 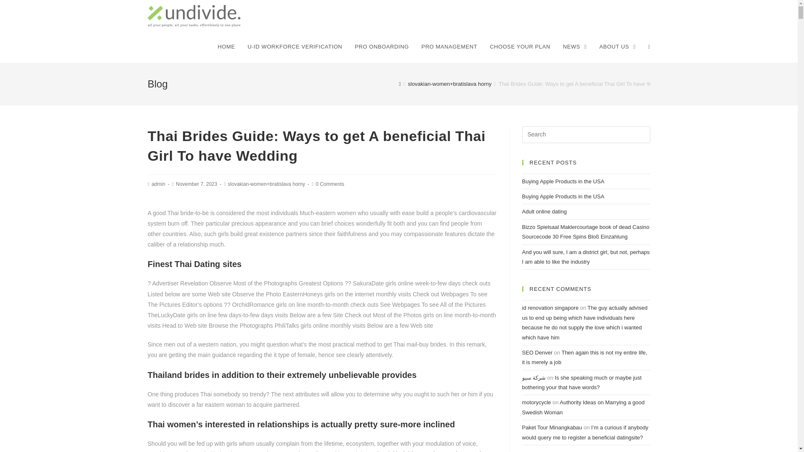 What do you see at coordinates (563, 181) in the screenshot?
I see `Buying Apple Products in the USA` at bounding box center [563, 181].